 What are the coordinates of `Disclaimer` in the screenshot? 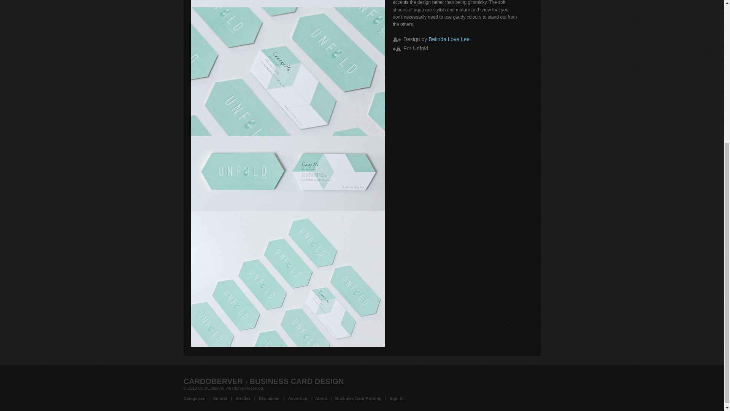 It's located at (270, 398).